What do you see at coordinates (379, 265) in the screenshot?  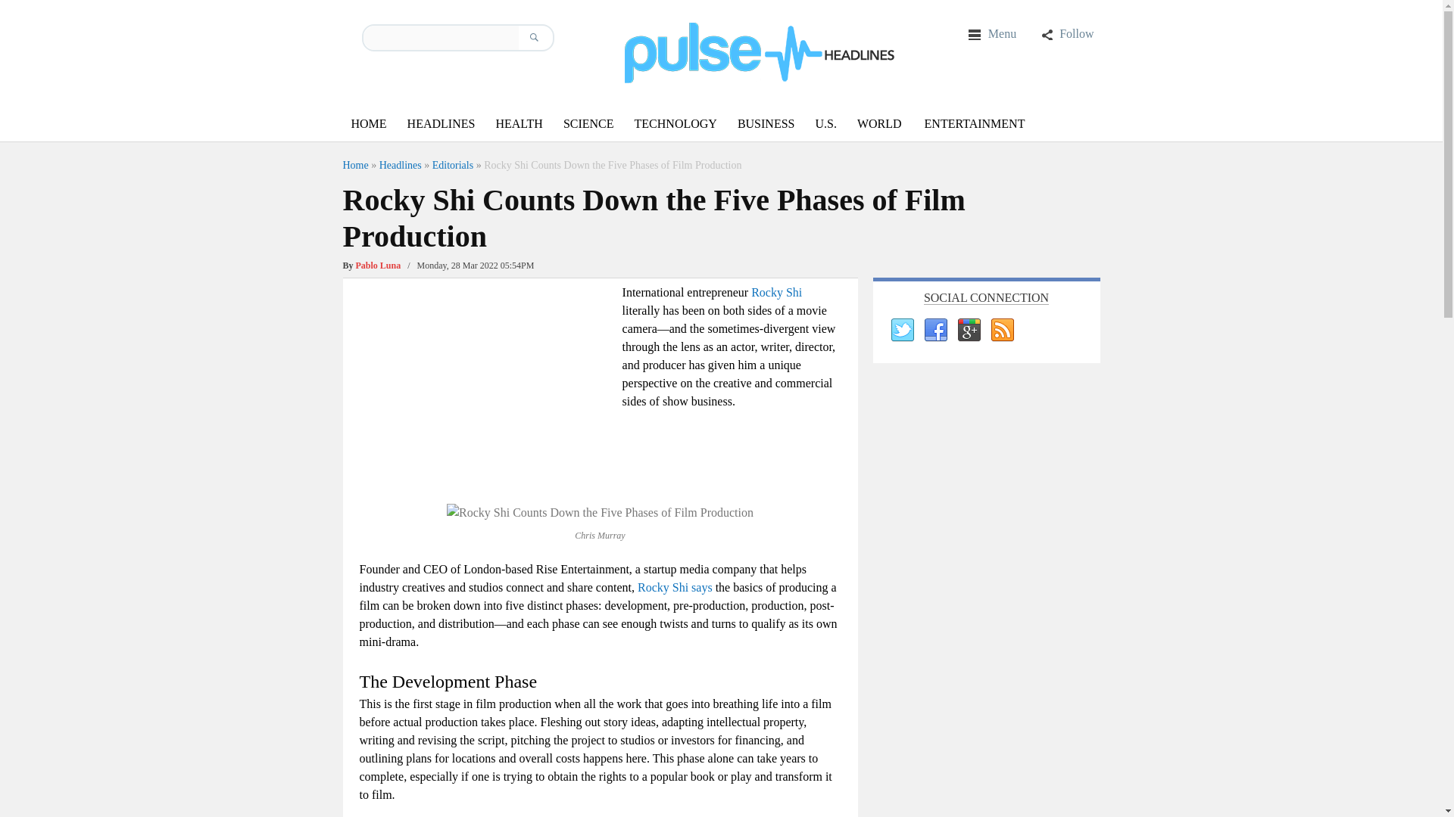 I see `Pablo Luna` at bounding box center [379, 265].